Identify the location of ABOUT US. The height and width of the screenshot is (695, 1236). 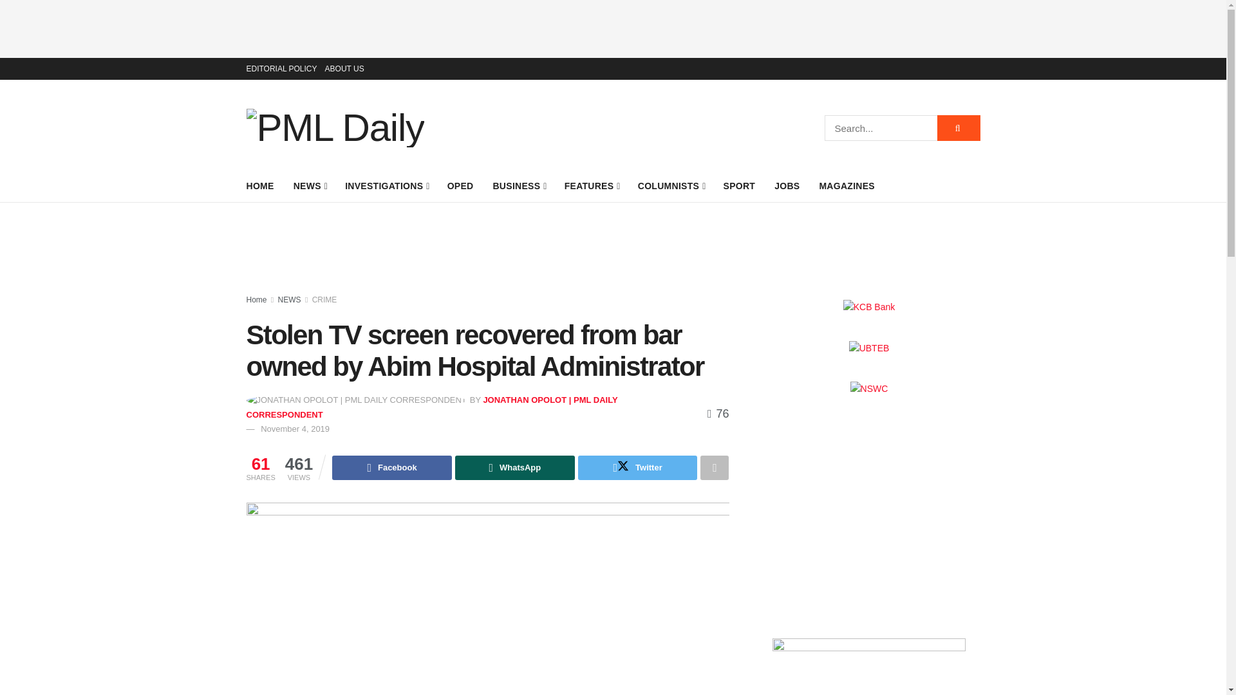
(344, 68).